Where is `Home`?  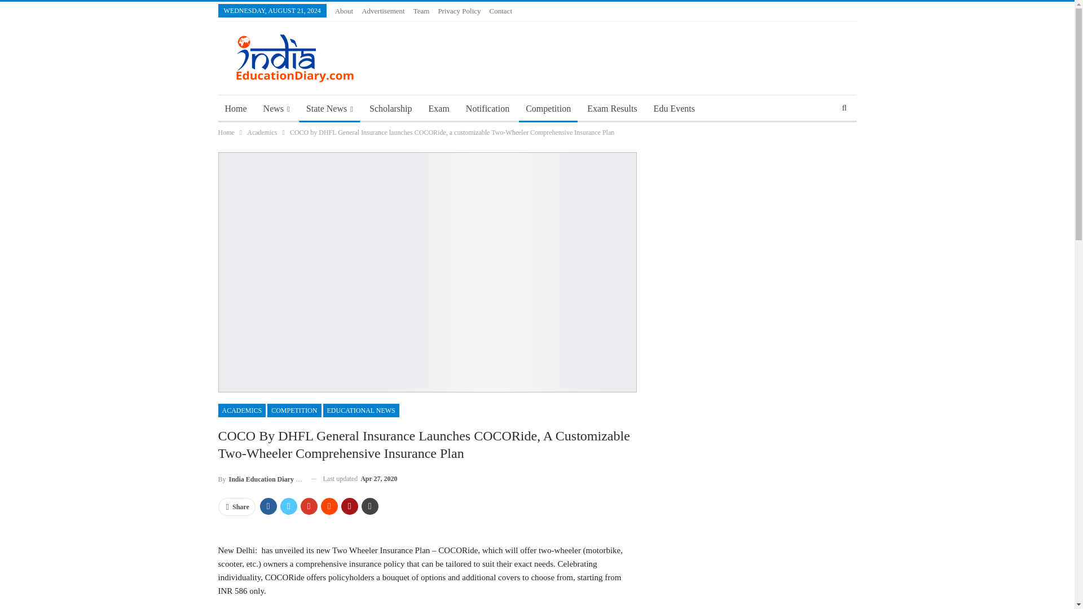
Home is located at coordinates (235, 108).